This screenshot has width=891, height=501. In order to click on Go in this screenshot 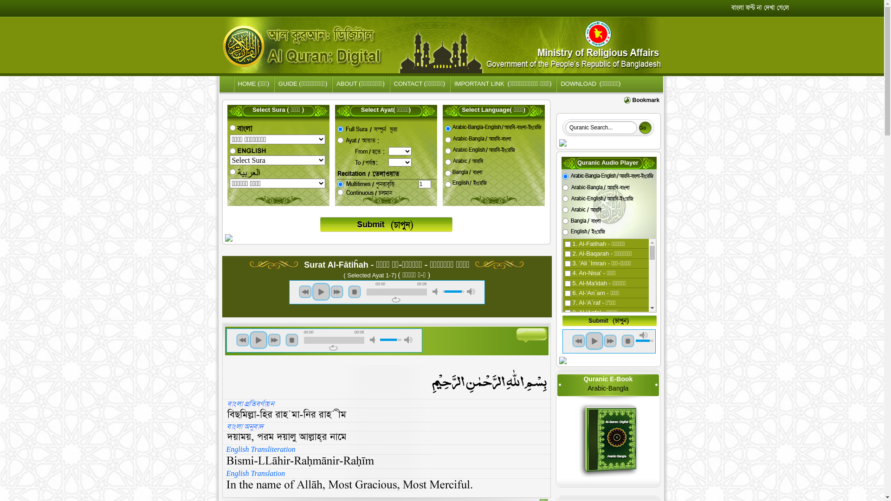, I will do `click(645, 128)`.